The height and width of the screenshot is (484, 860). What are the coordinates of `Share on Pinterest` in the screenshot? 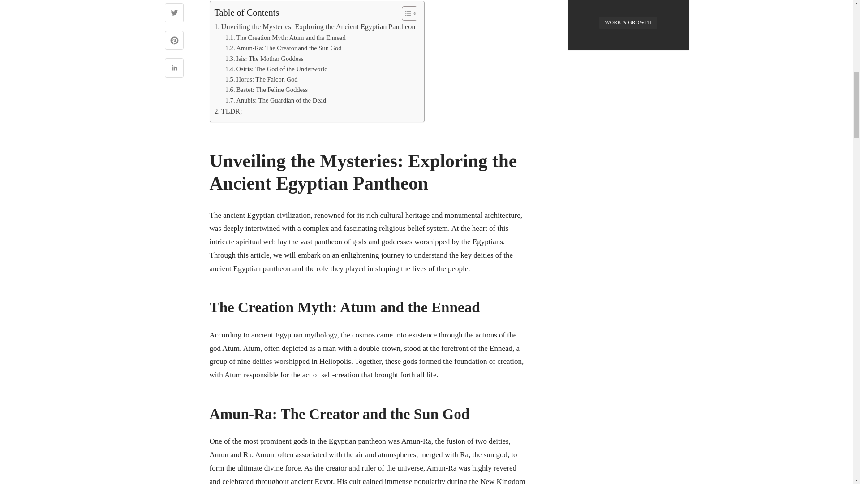 It's located at (174, 41).